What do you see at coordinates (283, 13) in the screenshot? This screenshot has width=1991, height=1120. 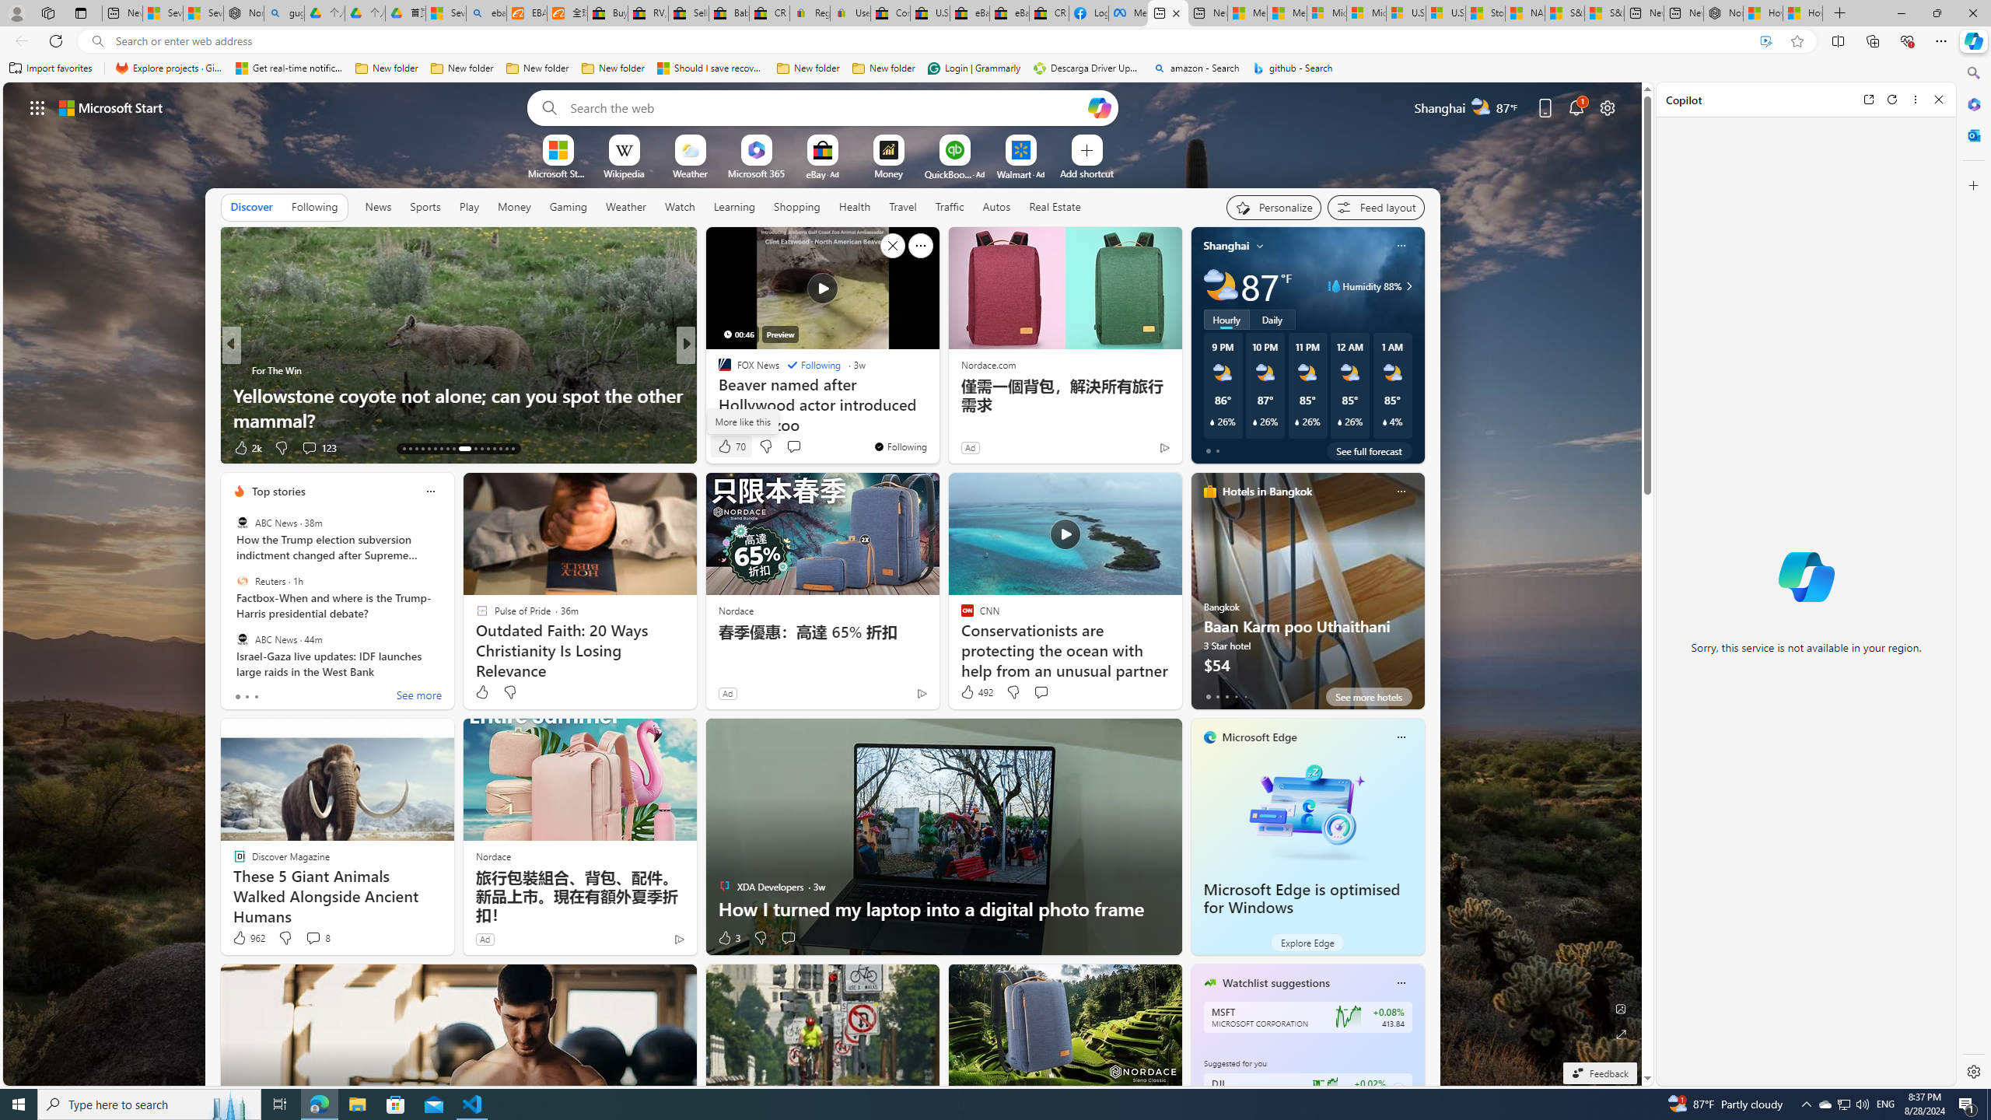 I see `guge yunpan - Search` at bounding box center [283, 13].